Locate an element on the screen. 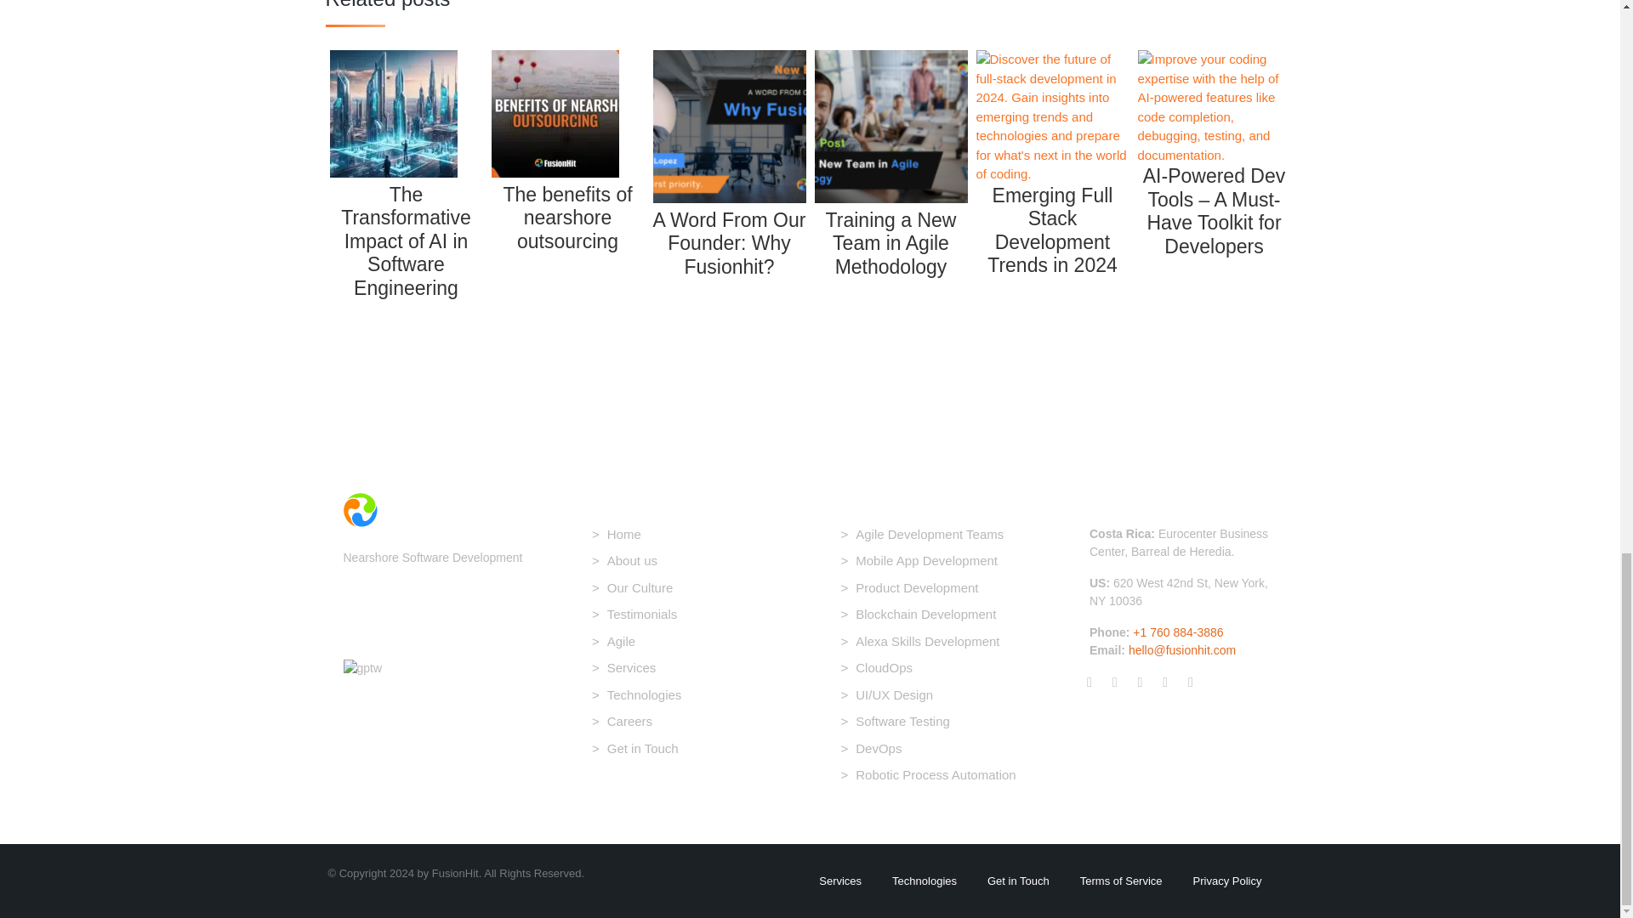 The width and height of the screenshot is (1633, 918). A Word From Our Founder: Why Fusionhit? 4 is located at coordinates (730, 126).